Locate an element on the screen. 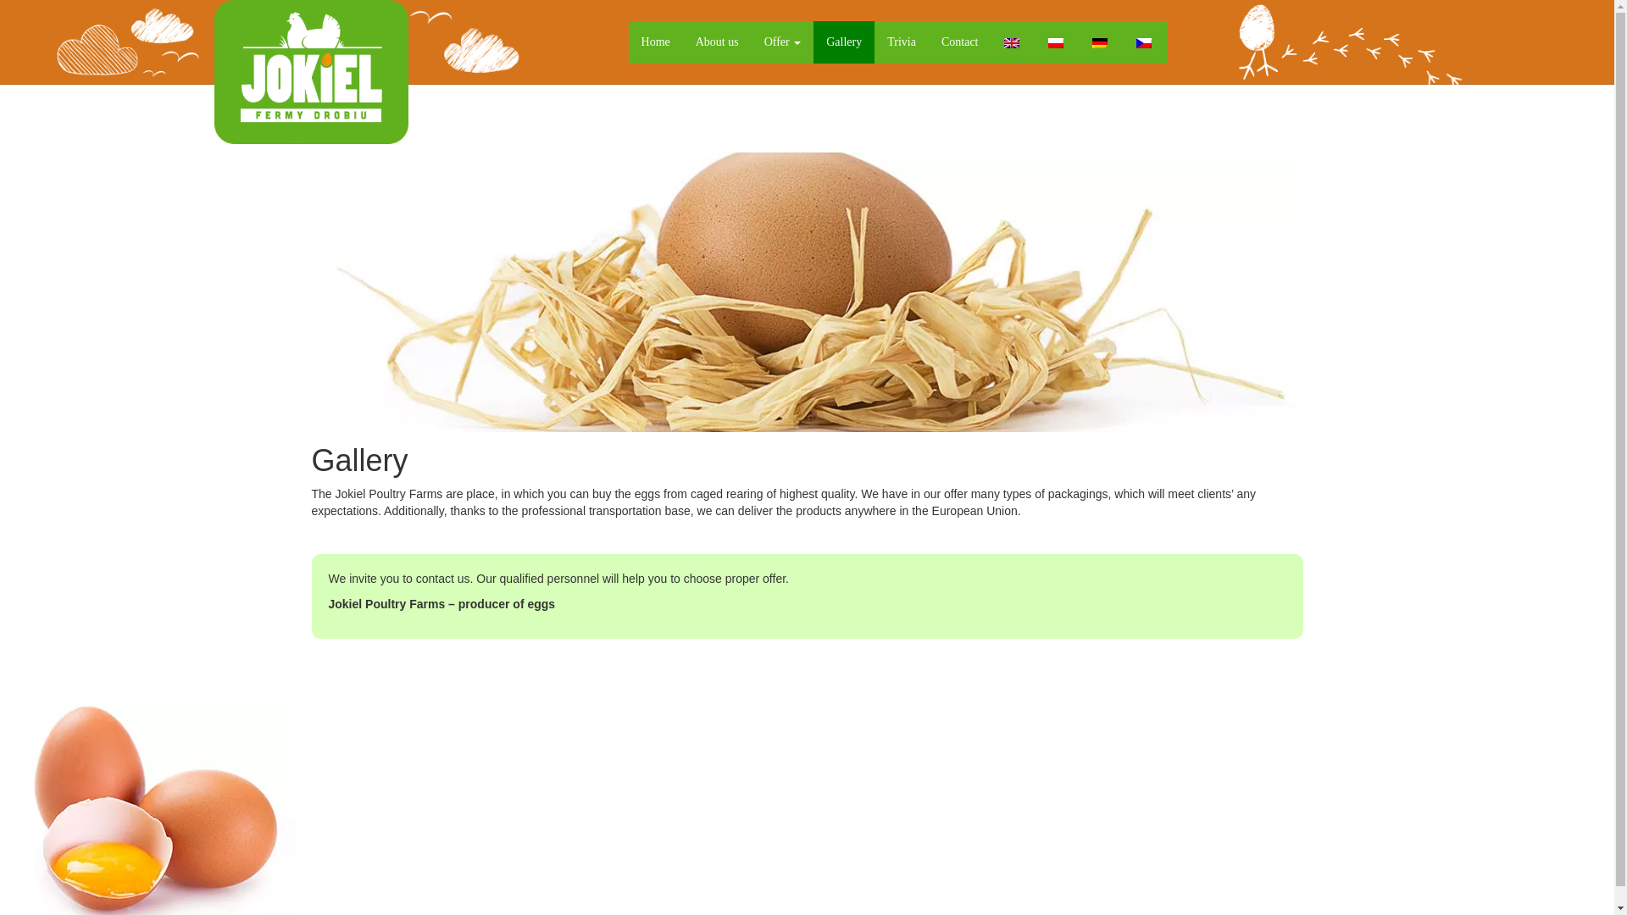 This screenshot has width=1627, height=915. Gallery is located at coordinates (844, 42).